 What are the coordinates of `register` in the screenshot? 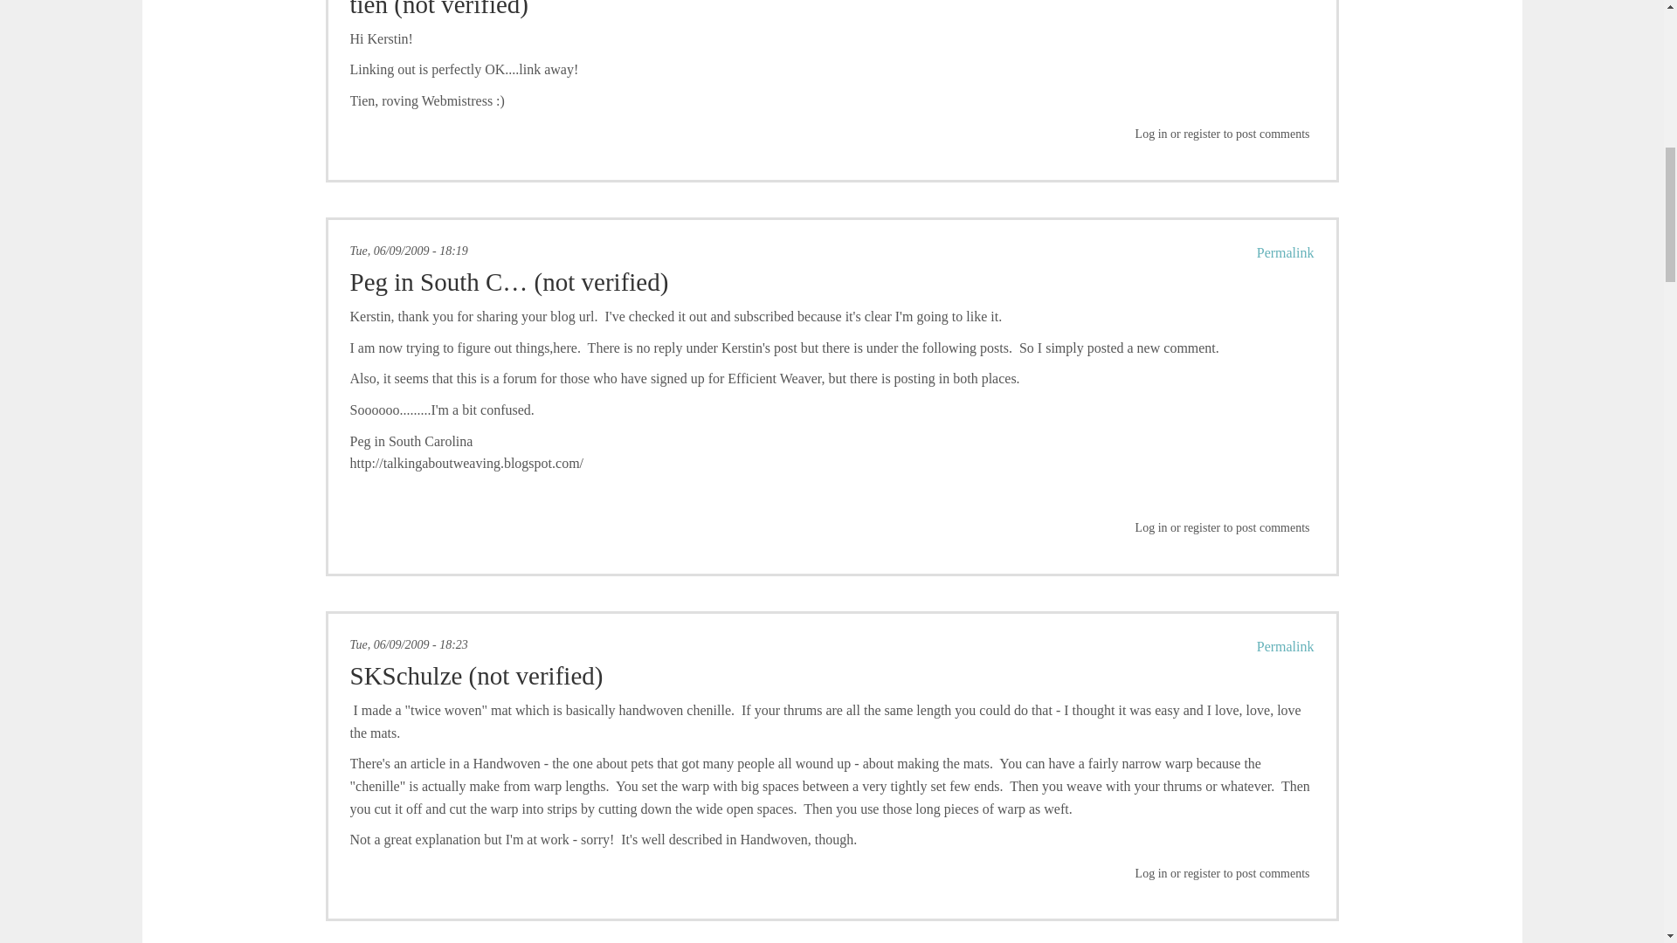 It's located at (1202, 527).